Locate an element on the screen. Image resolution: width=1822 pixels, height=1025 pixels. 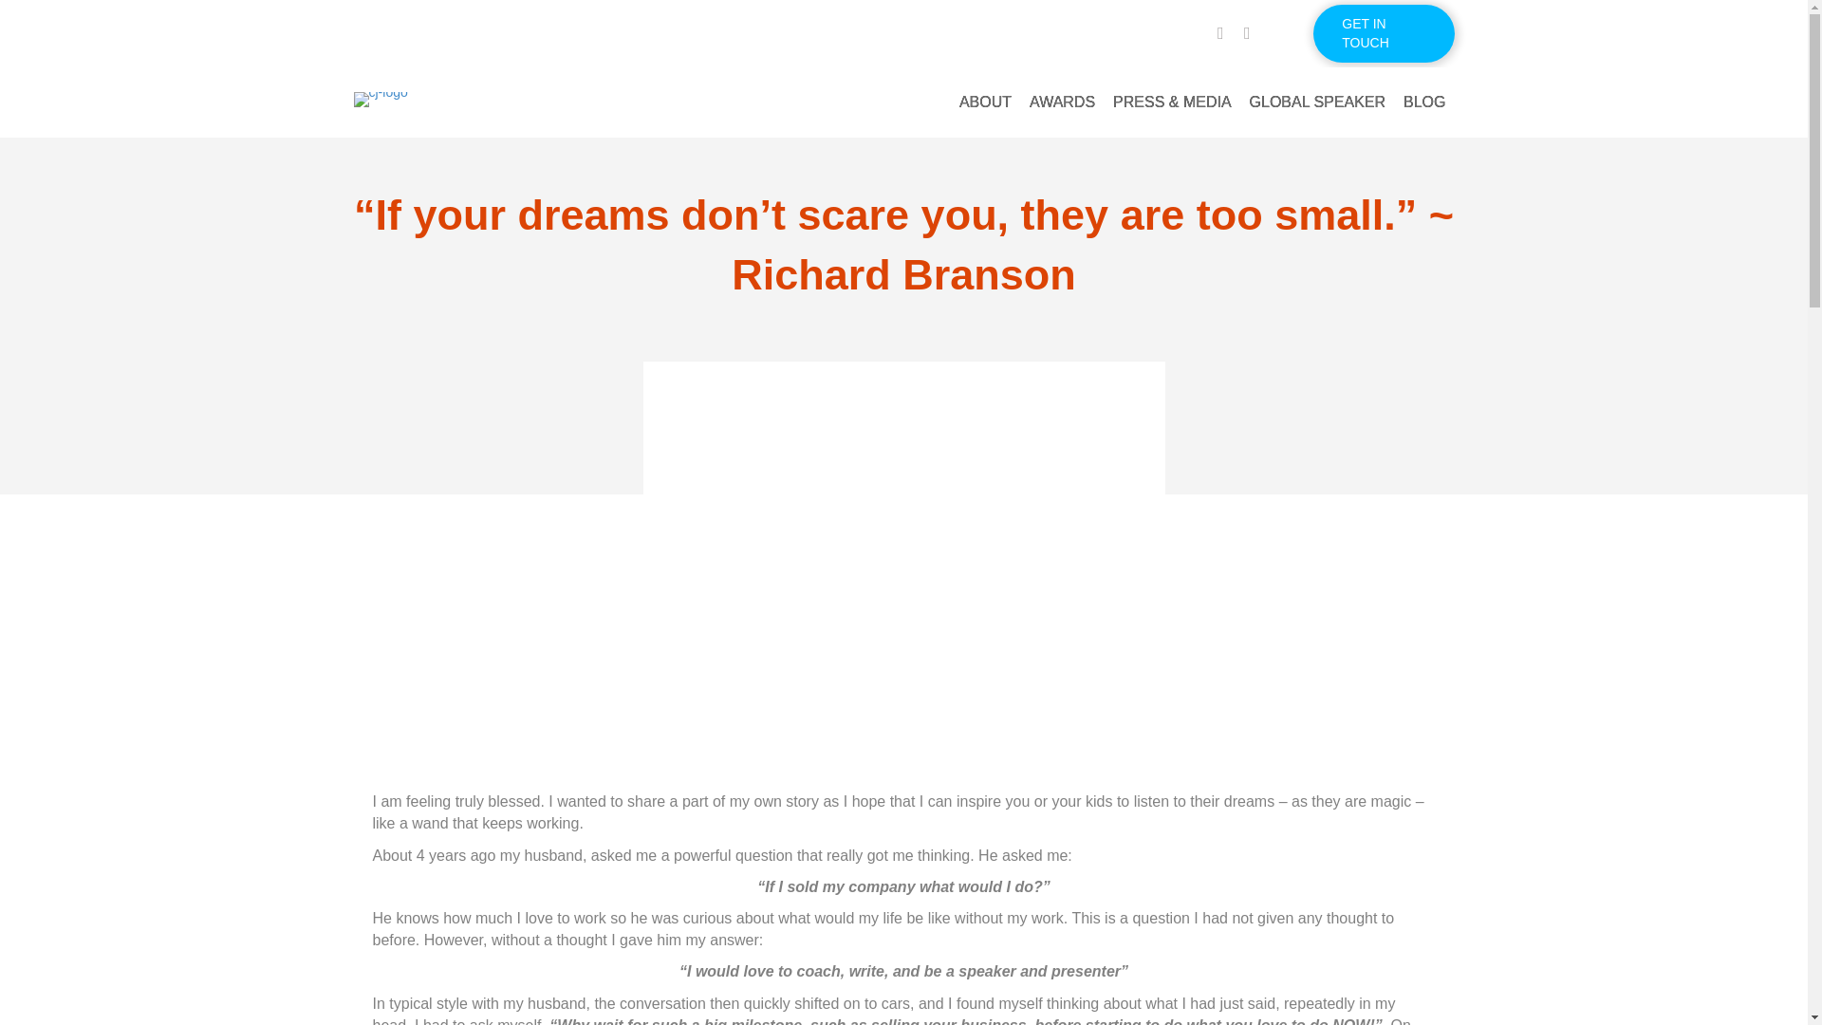
AWARDS is located at coordinates (1062, 102).